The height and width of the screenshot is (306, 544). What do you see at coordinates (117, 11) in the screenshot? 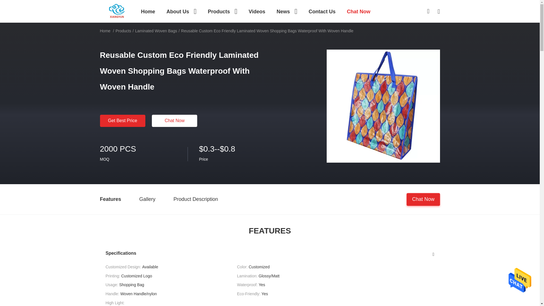
I see `Dongyang Xiangyun Weave Bag Factory` at bounding box center [117, 11].